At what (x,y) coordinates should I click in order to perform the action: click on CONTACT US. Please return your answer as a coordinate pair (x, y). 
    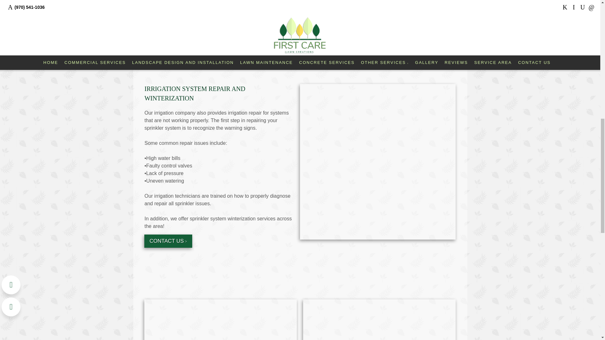
    Looking at the image, I should click on (168, 241).